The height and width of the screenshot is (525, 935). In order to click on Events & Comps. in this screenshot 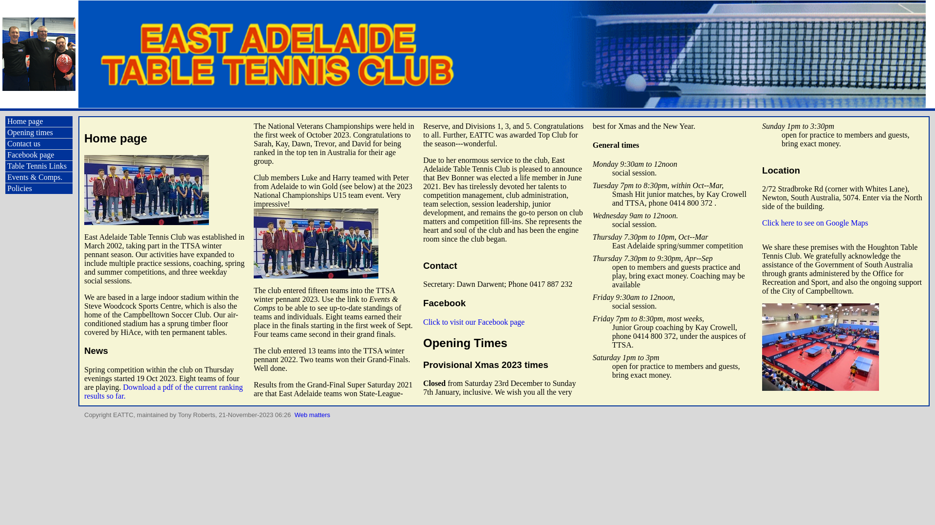, I will do `click(39, 177)`.